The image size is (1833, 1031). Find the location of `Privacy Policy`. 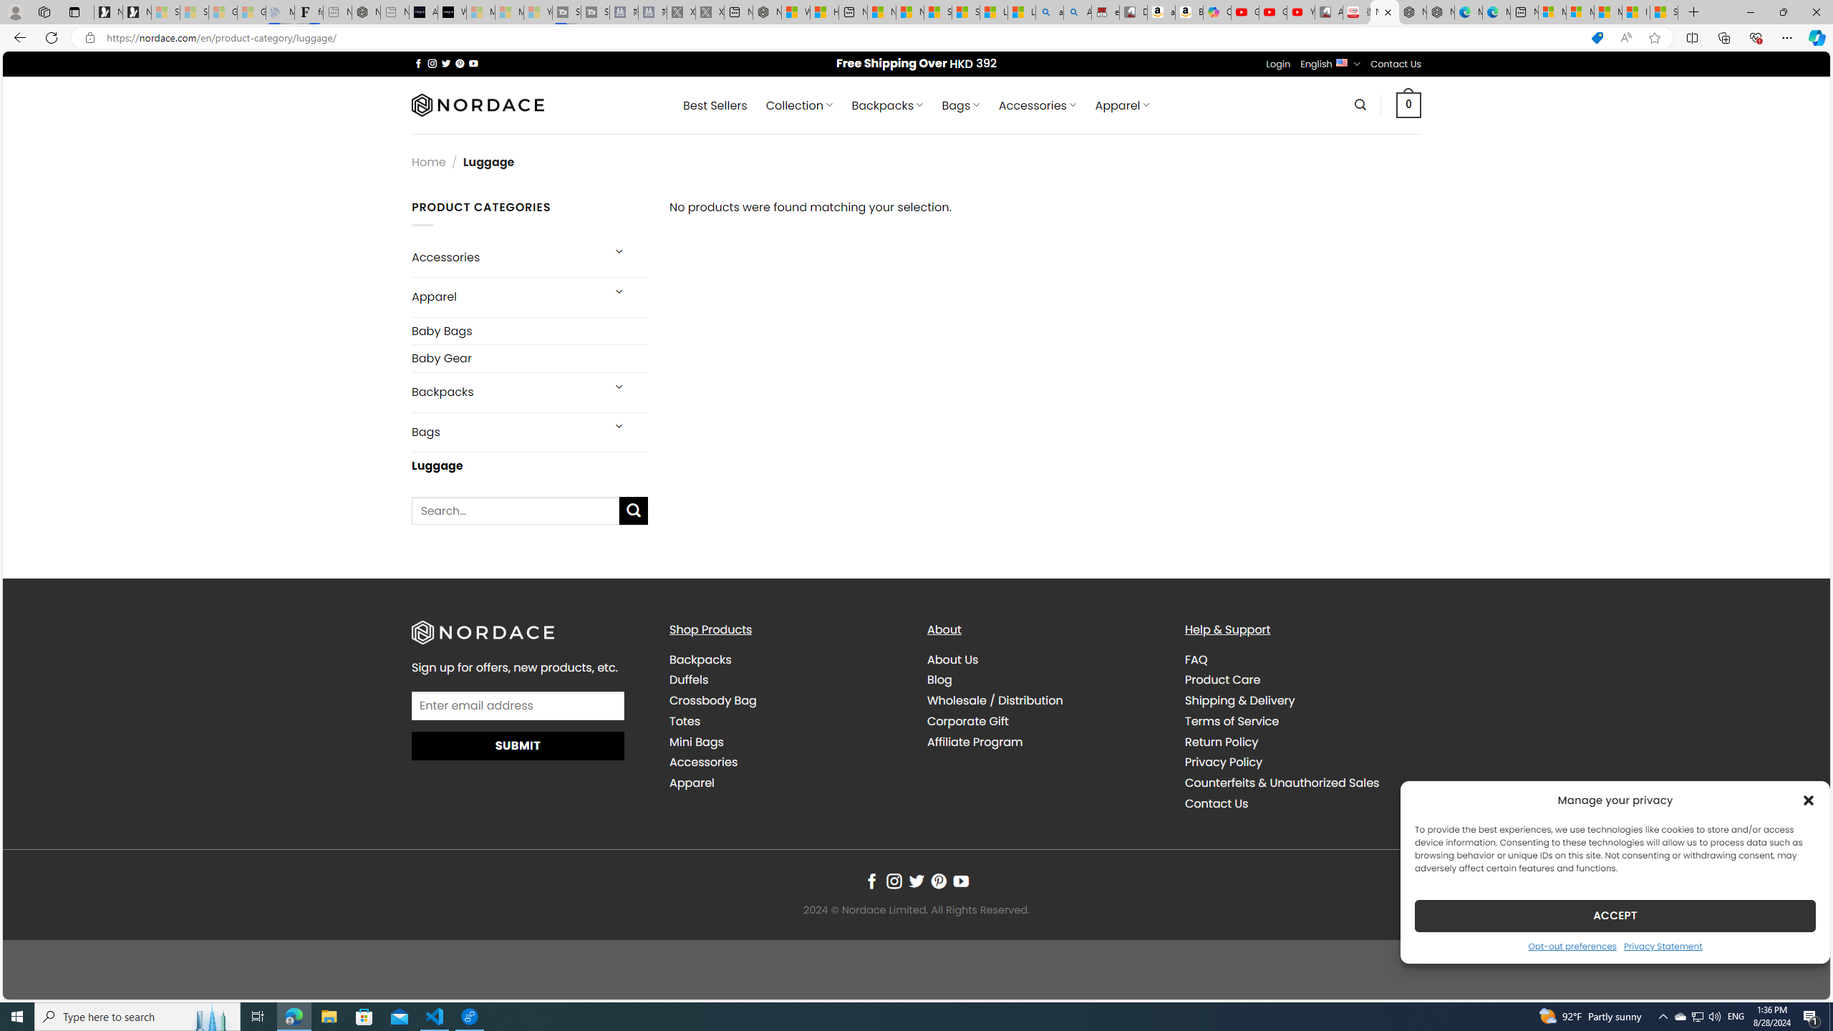

Privacy Policy is located at coordinates (1223, 762).